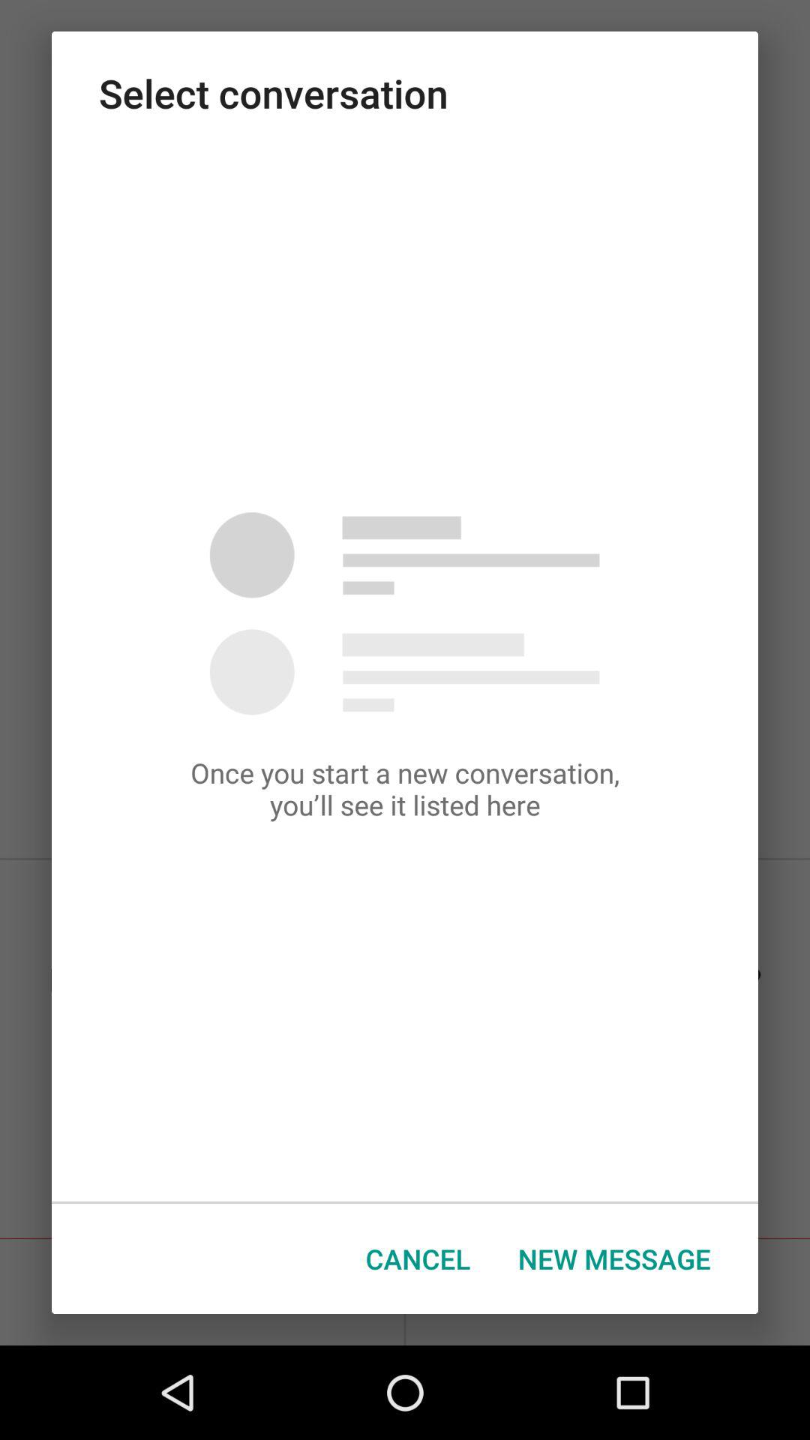 The image size is (810, 1440). What do you see at coordinates (418, 1258) in the screenshot?
I see `open the button to the left of the new message button` at bounding box center [418, 1258].